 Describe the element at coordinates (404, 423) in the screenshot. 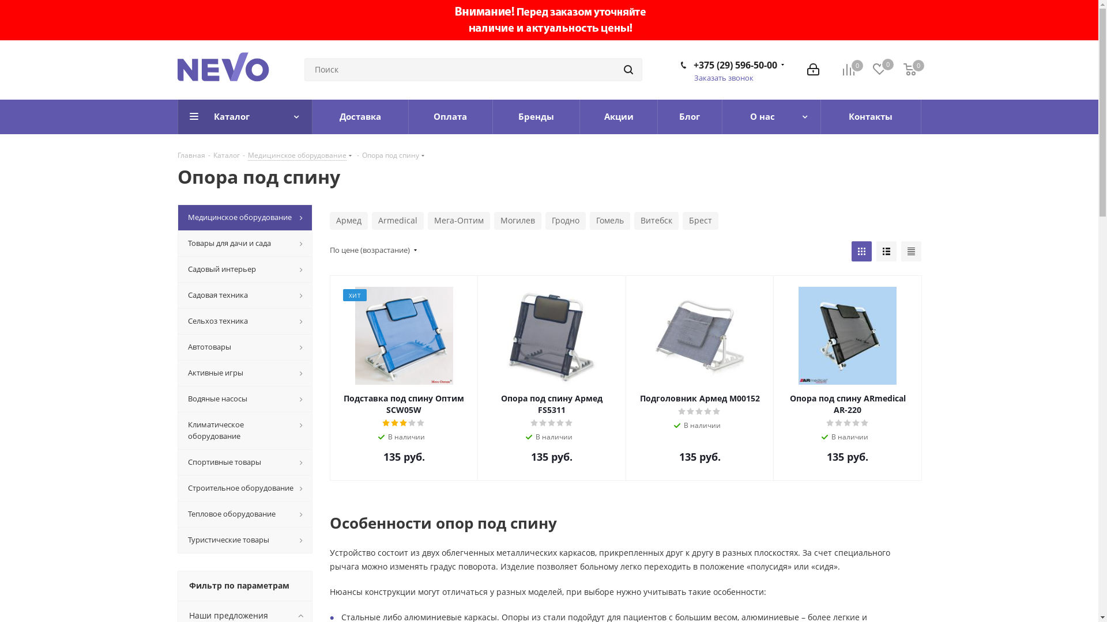

I see `3` at that location.